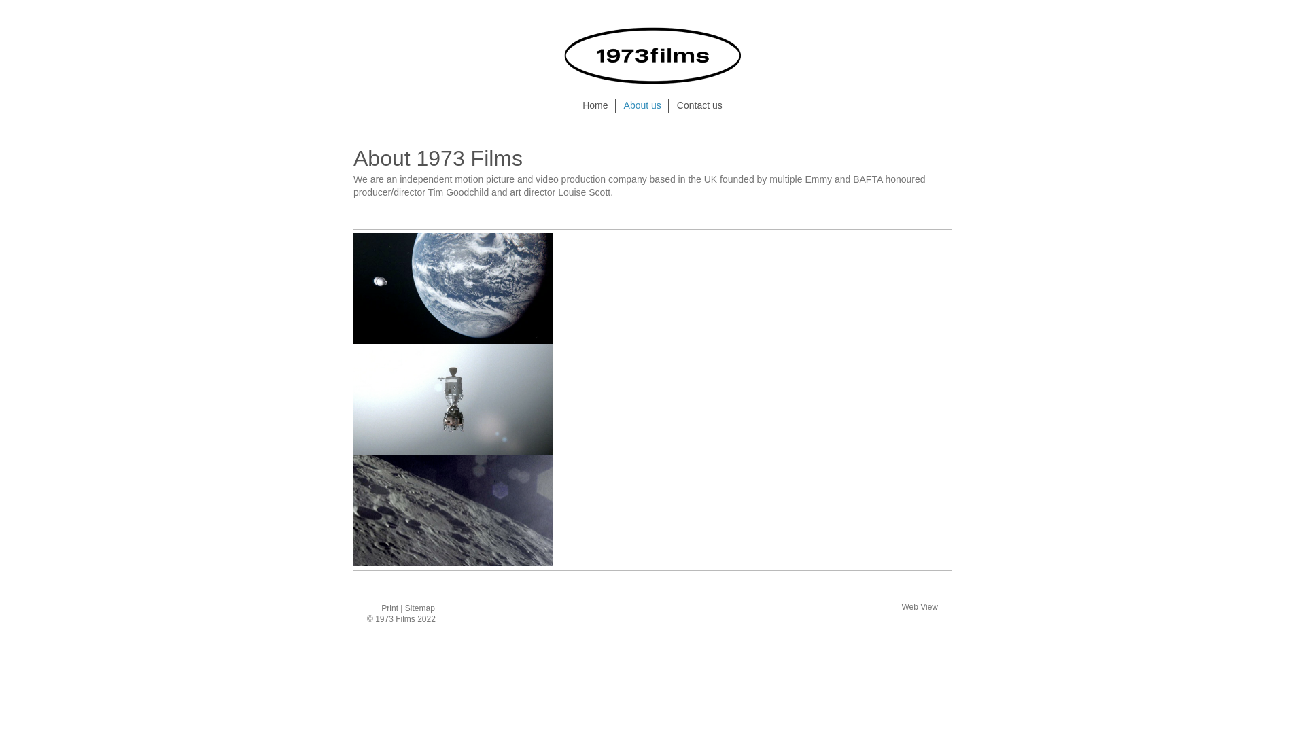 This screenshot has width=1305, height=734. Describe the element at coordinates (700, 106) in the screenshot. I see `Contact us` at that location.